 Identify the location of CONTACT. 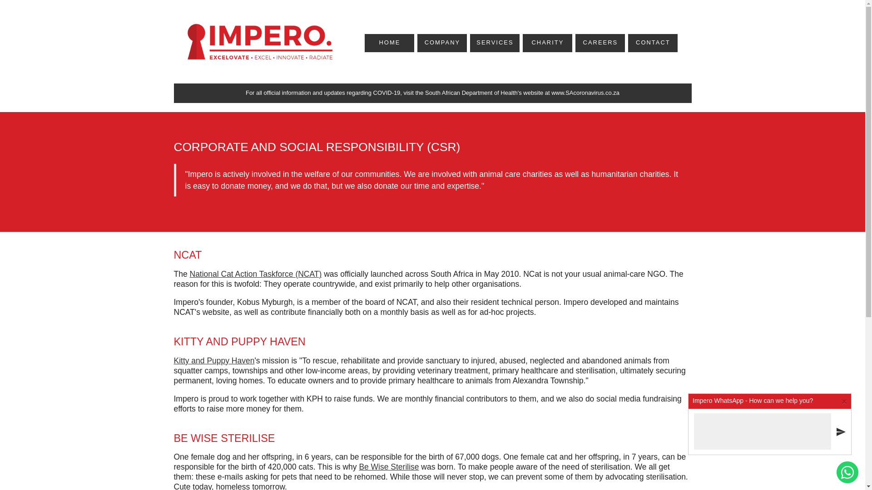
(653, 43).